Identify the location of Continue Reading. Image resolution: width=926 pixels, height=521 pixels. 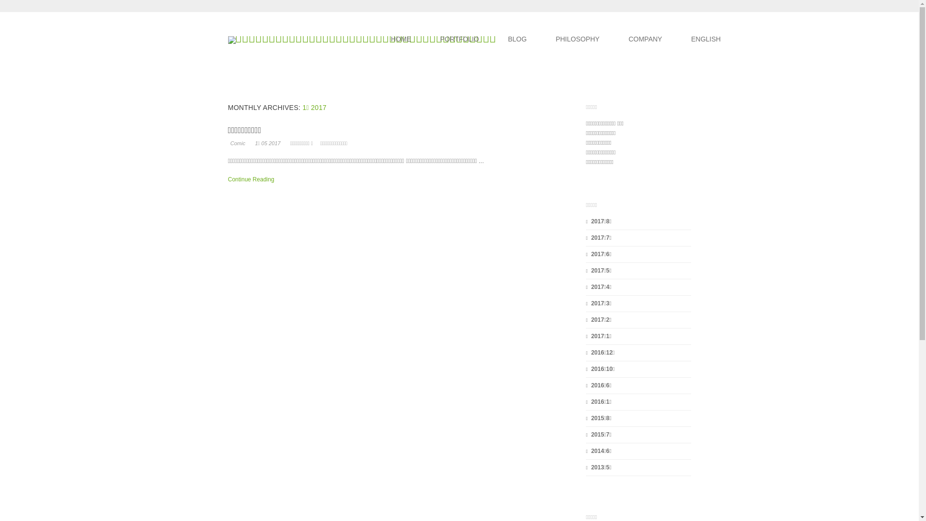
(252, 179).